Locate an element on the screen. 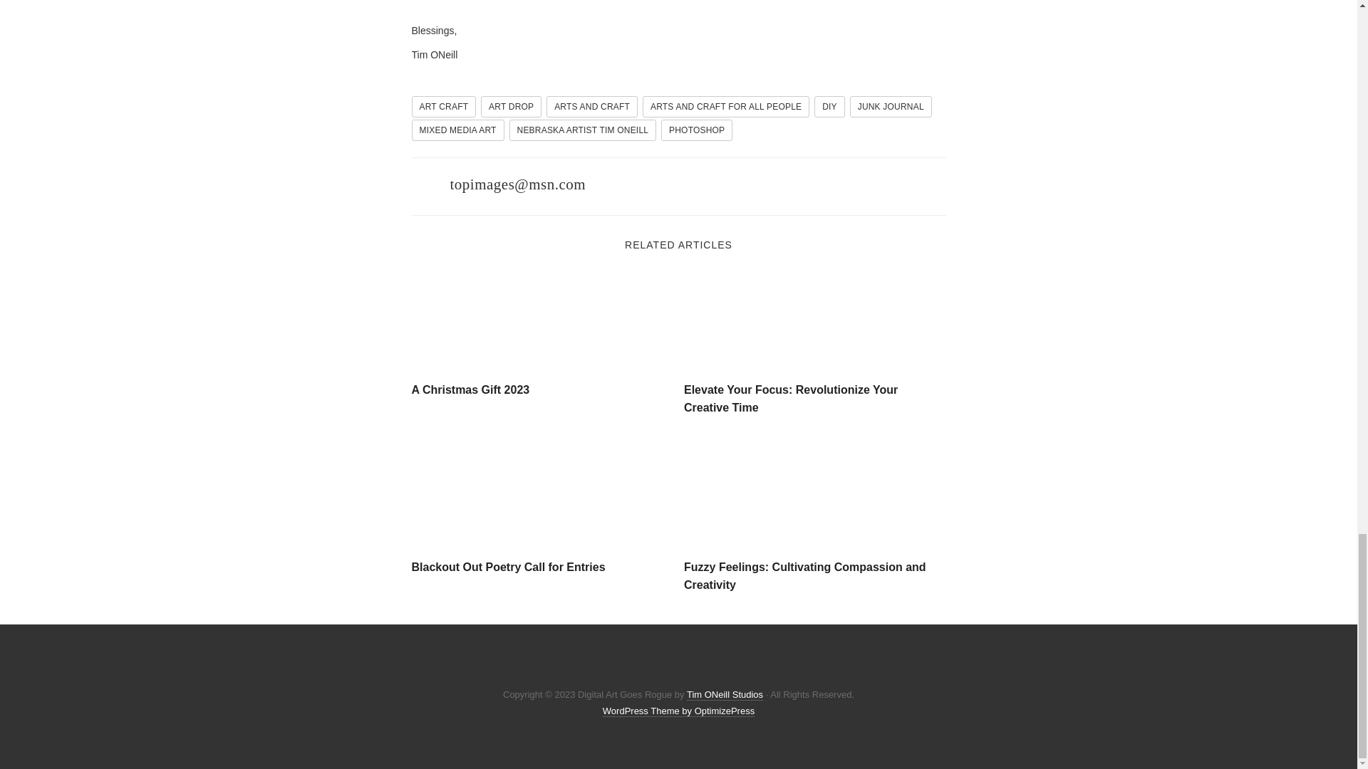 Image resolution: width=1368 pixels, height=769 pixels. Fuzzy Feelings: Cultivating Compassion and Creativity is located at coordinates (805, 576).